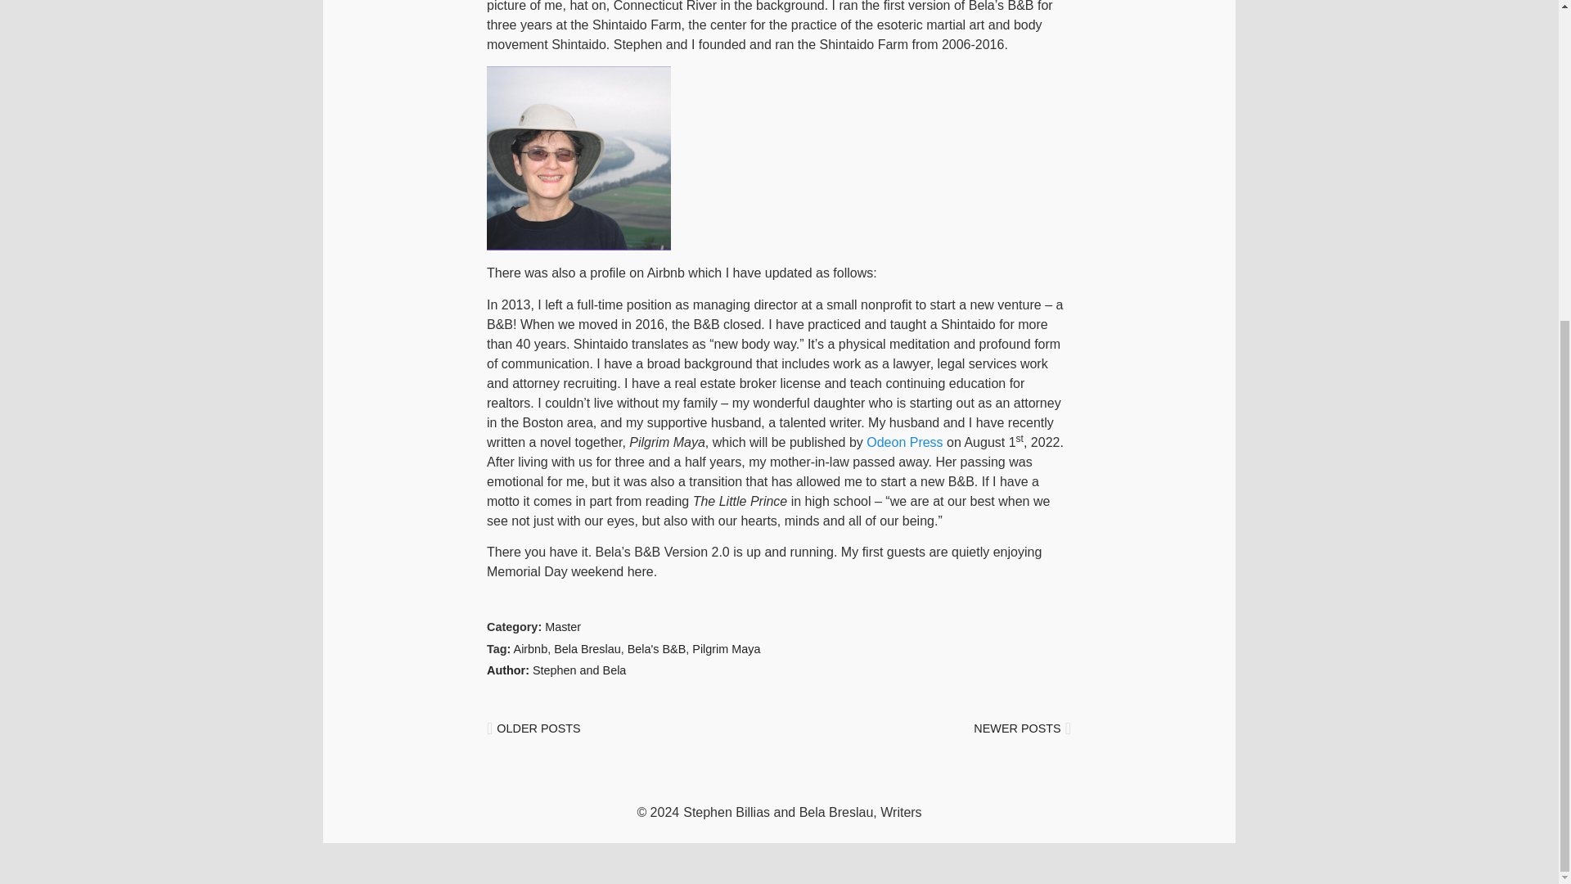 The width and height of the screenshot is (1571, 884). What do you see at coordinates (530, 649) in the screenshot?
I see `Airbnb` at bounding box center [530, 649].